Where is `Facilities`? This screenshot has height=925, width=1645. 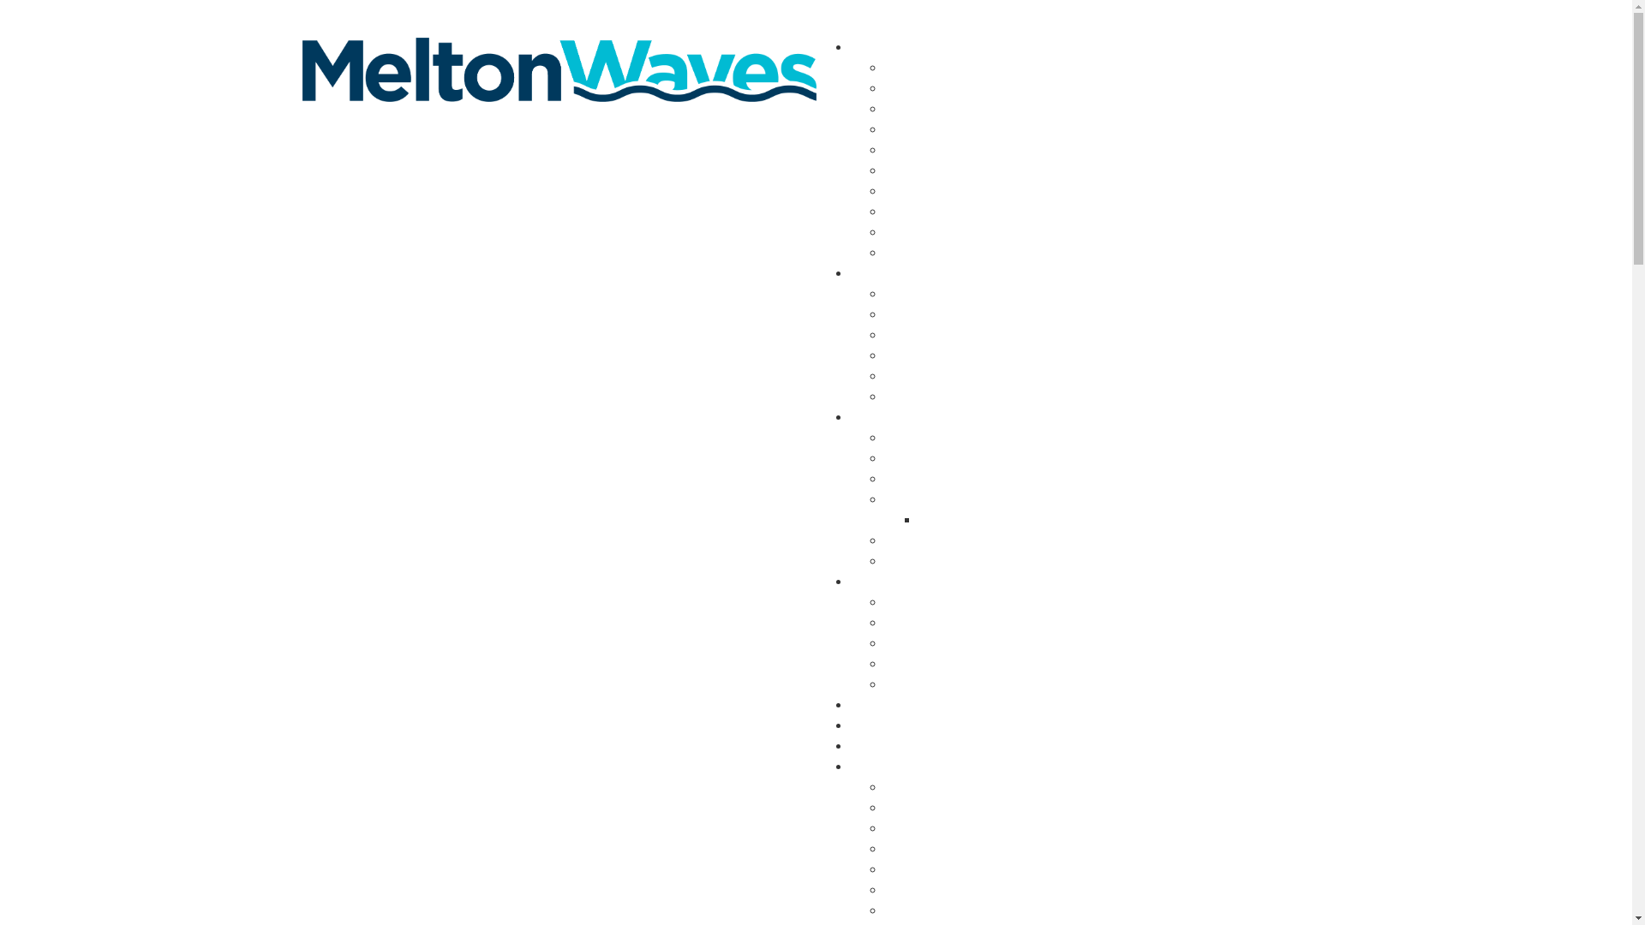 Facilities is located at coordinates (877, 767).